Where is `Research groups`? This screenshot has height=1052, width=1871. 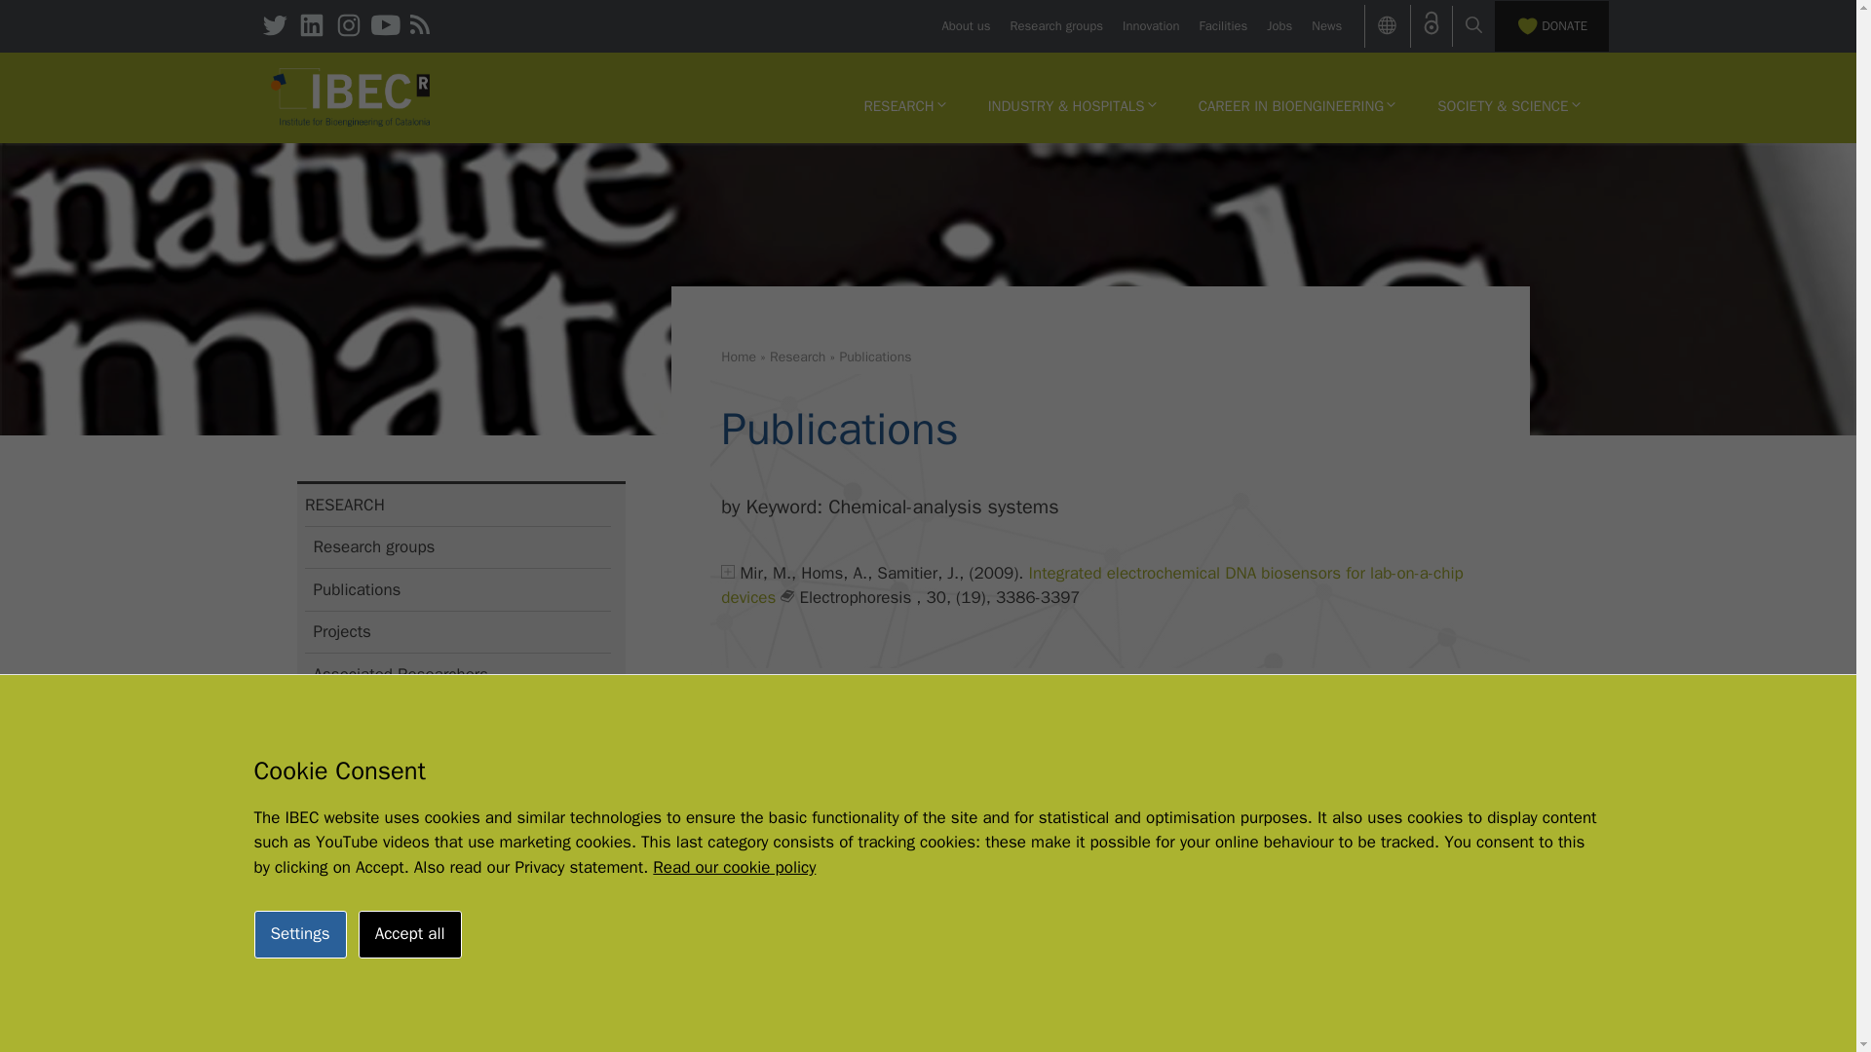 Research groups is located at coordinates (1056, 25).